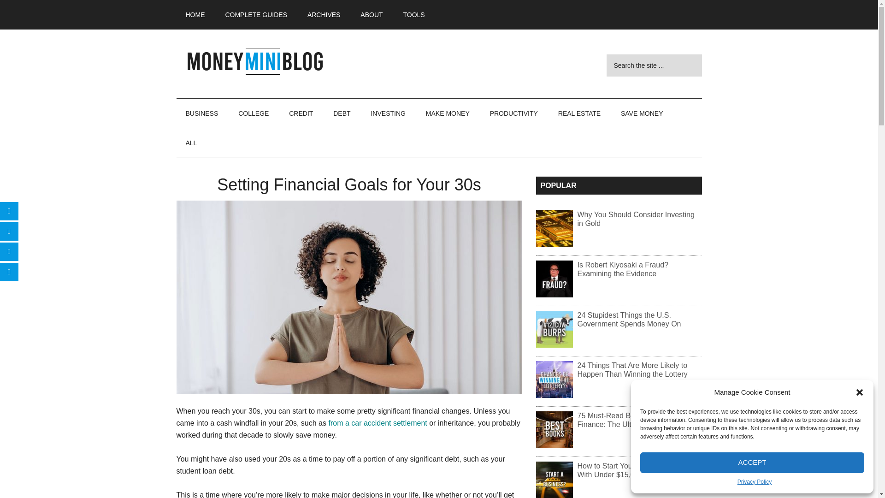 The image size is (885, 498). What do you see at coordinates (202, 113) in the screenshot?
I see `BUSINESS` at bounding box center [202, 113].